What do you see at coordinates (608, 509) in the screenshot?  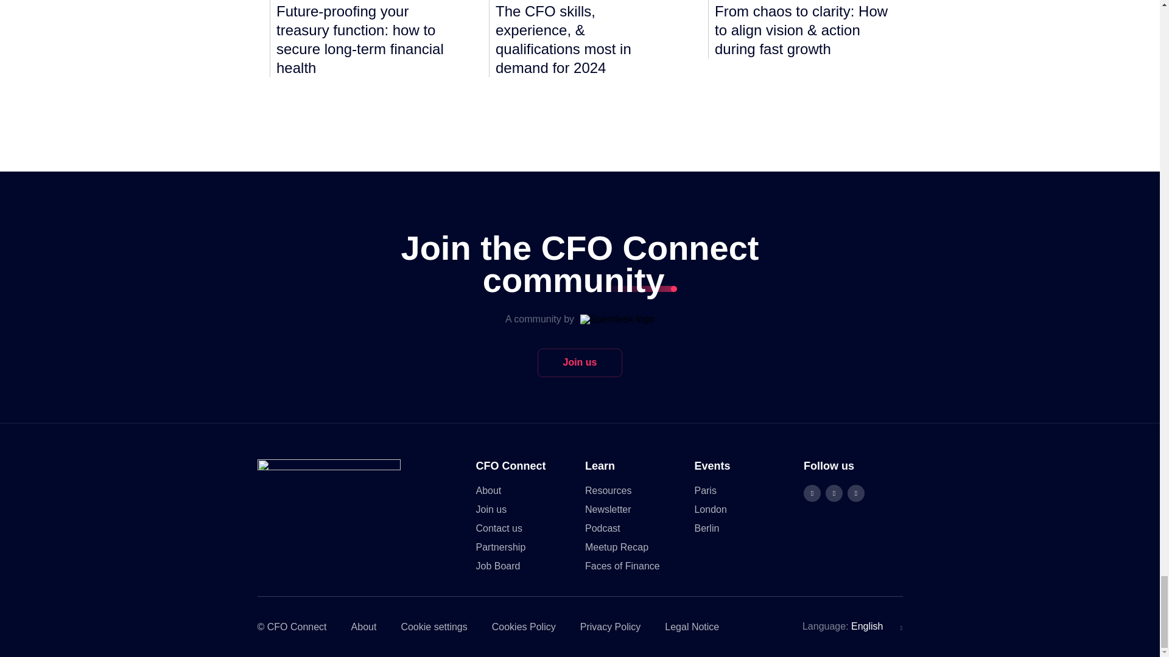 I see `Newsletter` at bounding box center [608, 509].